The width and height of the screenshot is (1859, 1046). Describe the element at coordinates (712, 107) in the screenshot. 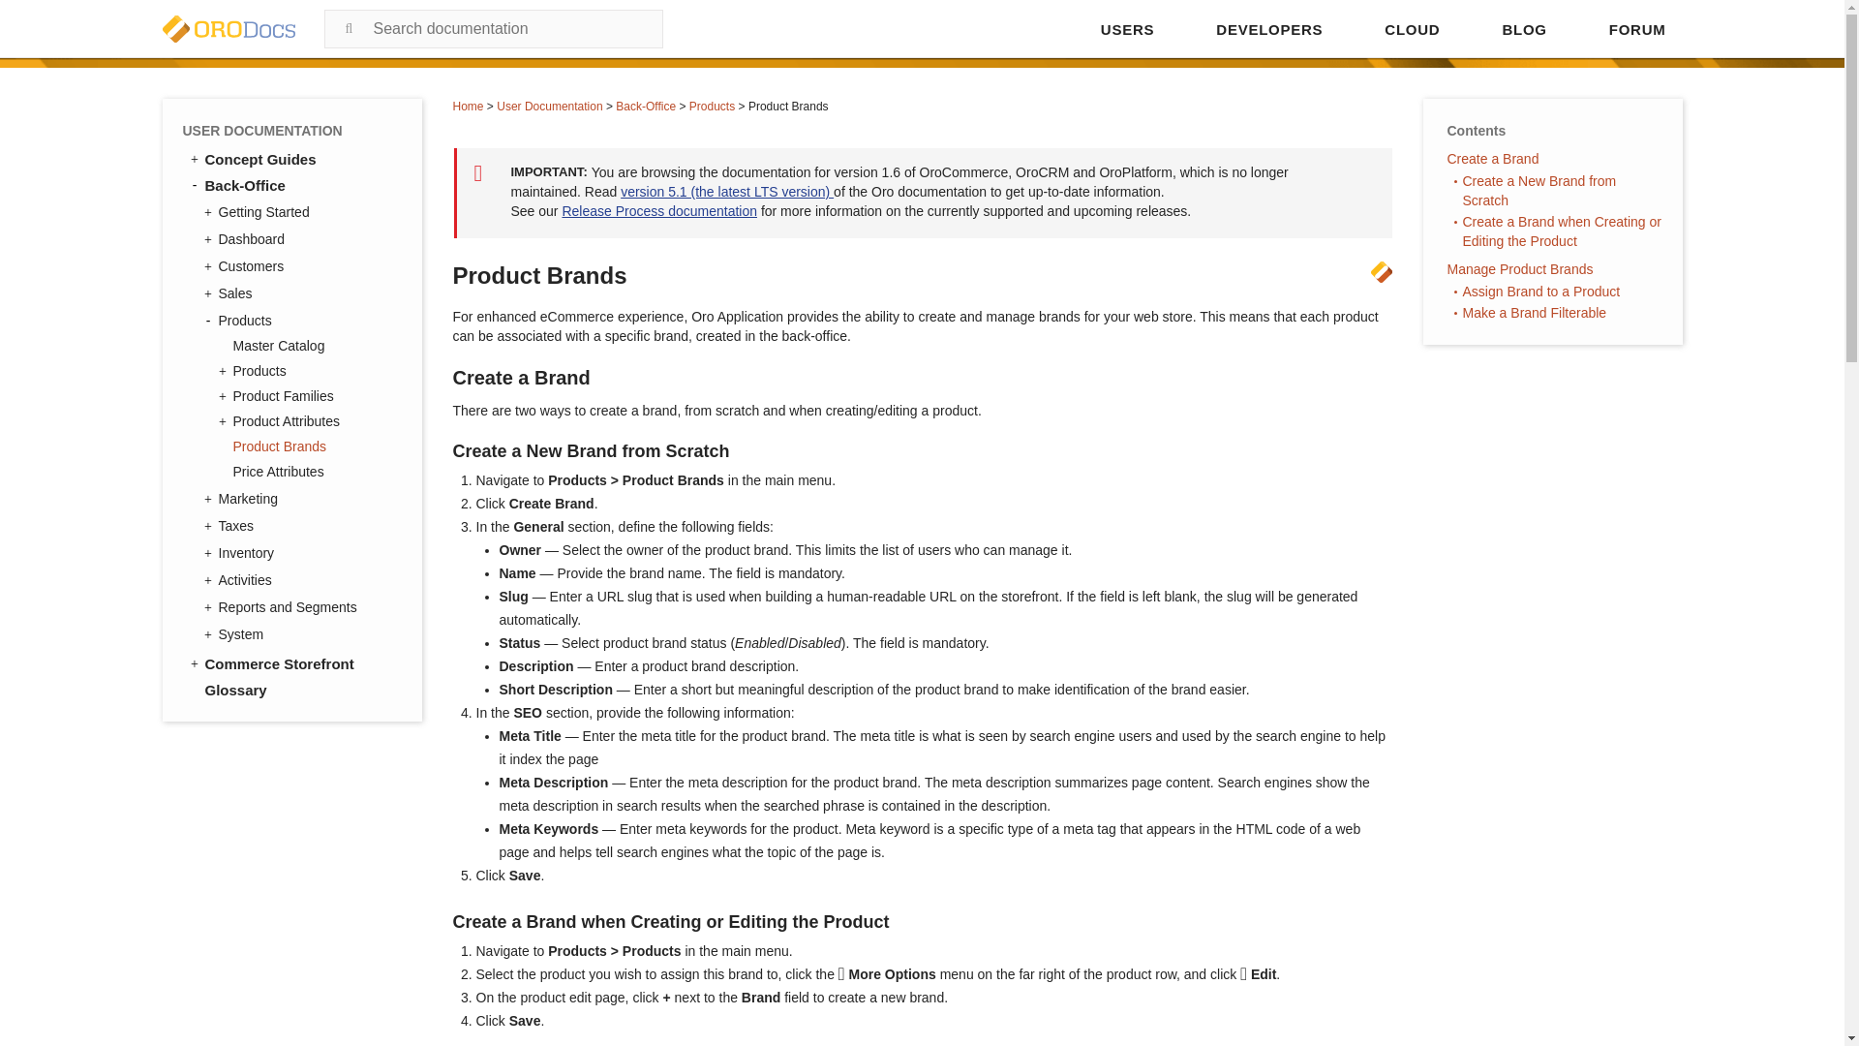

I see `Products` at that location.